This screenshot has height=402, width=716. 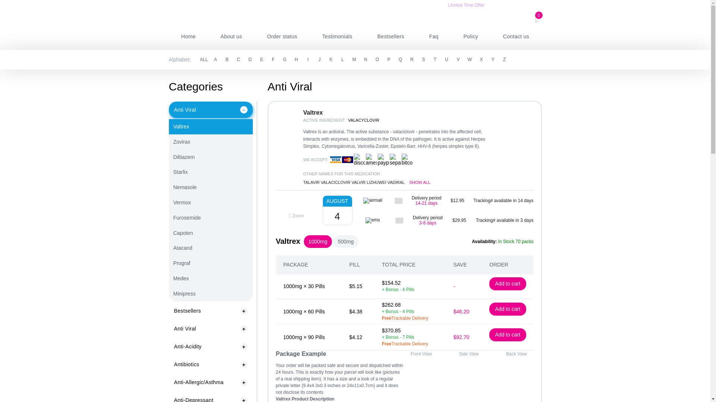 What do you see at coordinates (296, 59) in the screenshot?
I see `H` at bounding box center [296, 59].